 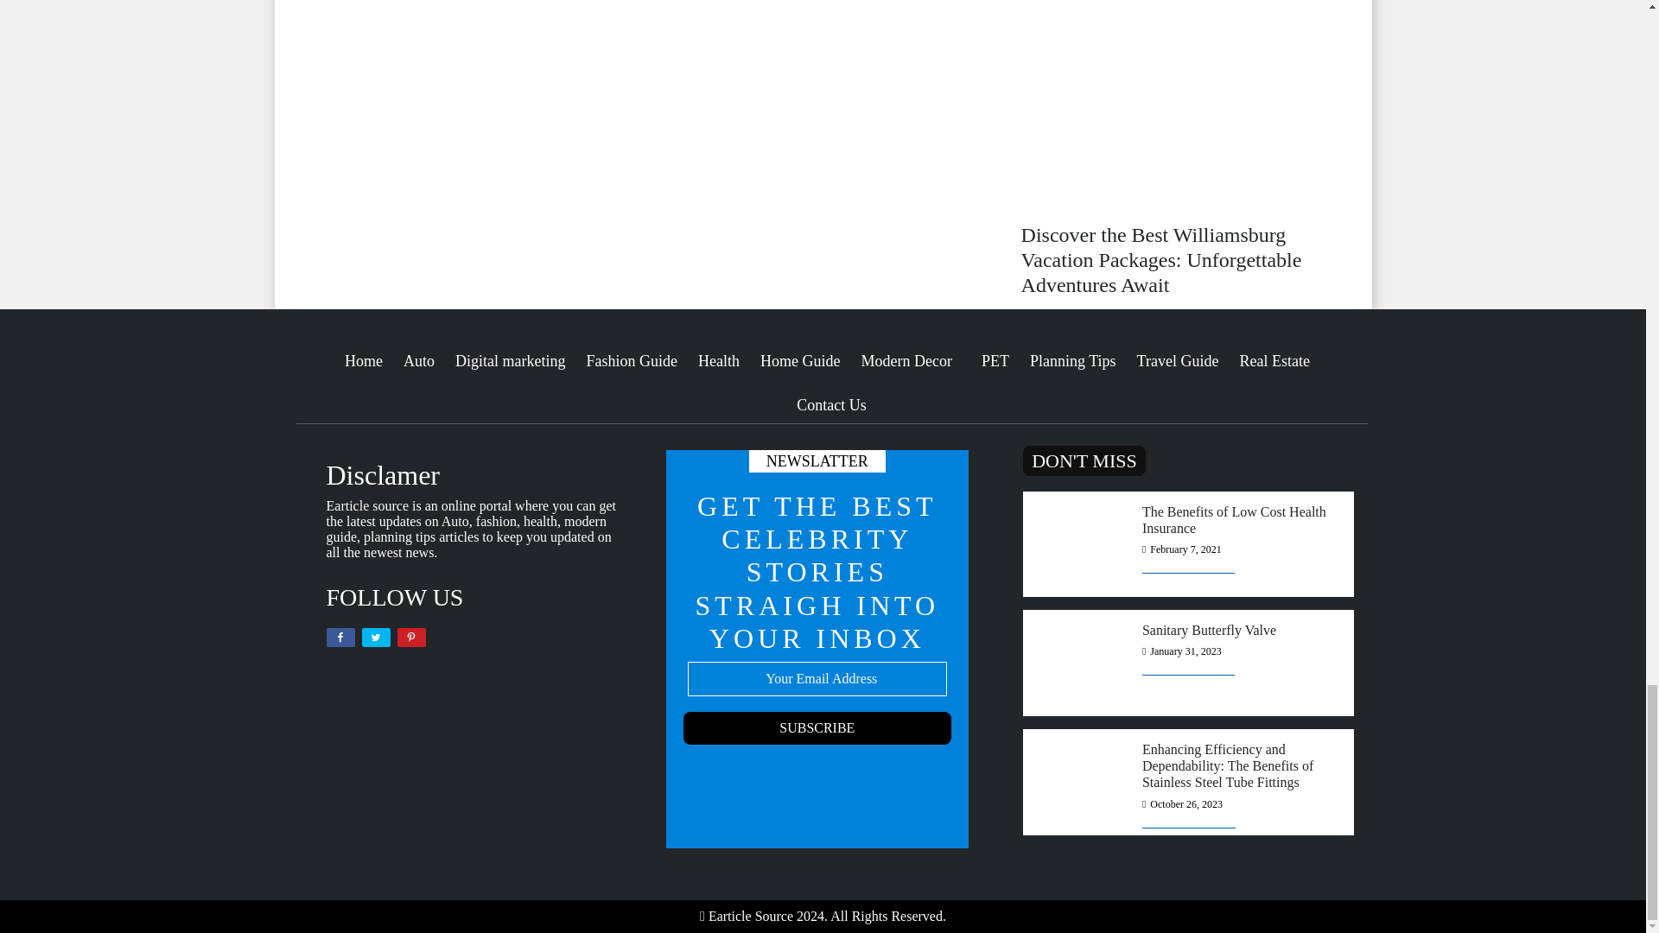 I want to click on Share on Pinterest, so click(x=411, y=638).